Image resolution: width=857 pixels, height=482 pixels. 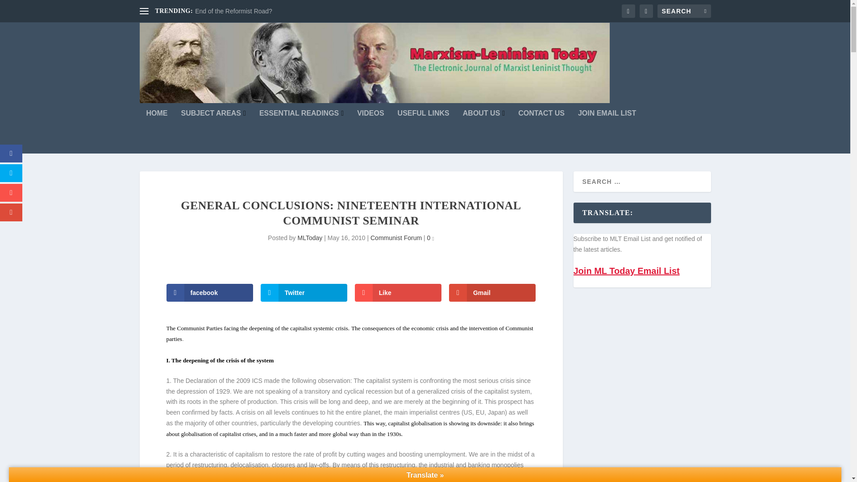 I want to click on SUBJECT AREAS, so click(x=213, y=132).